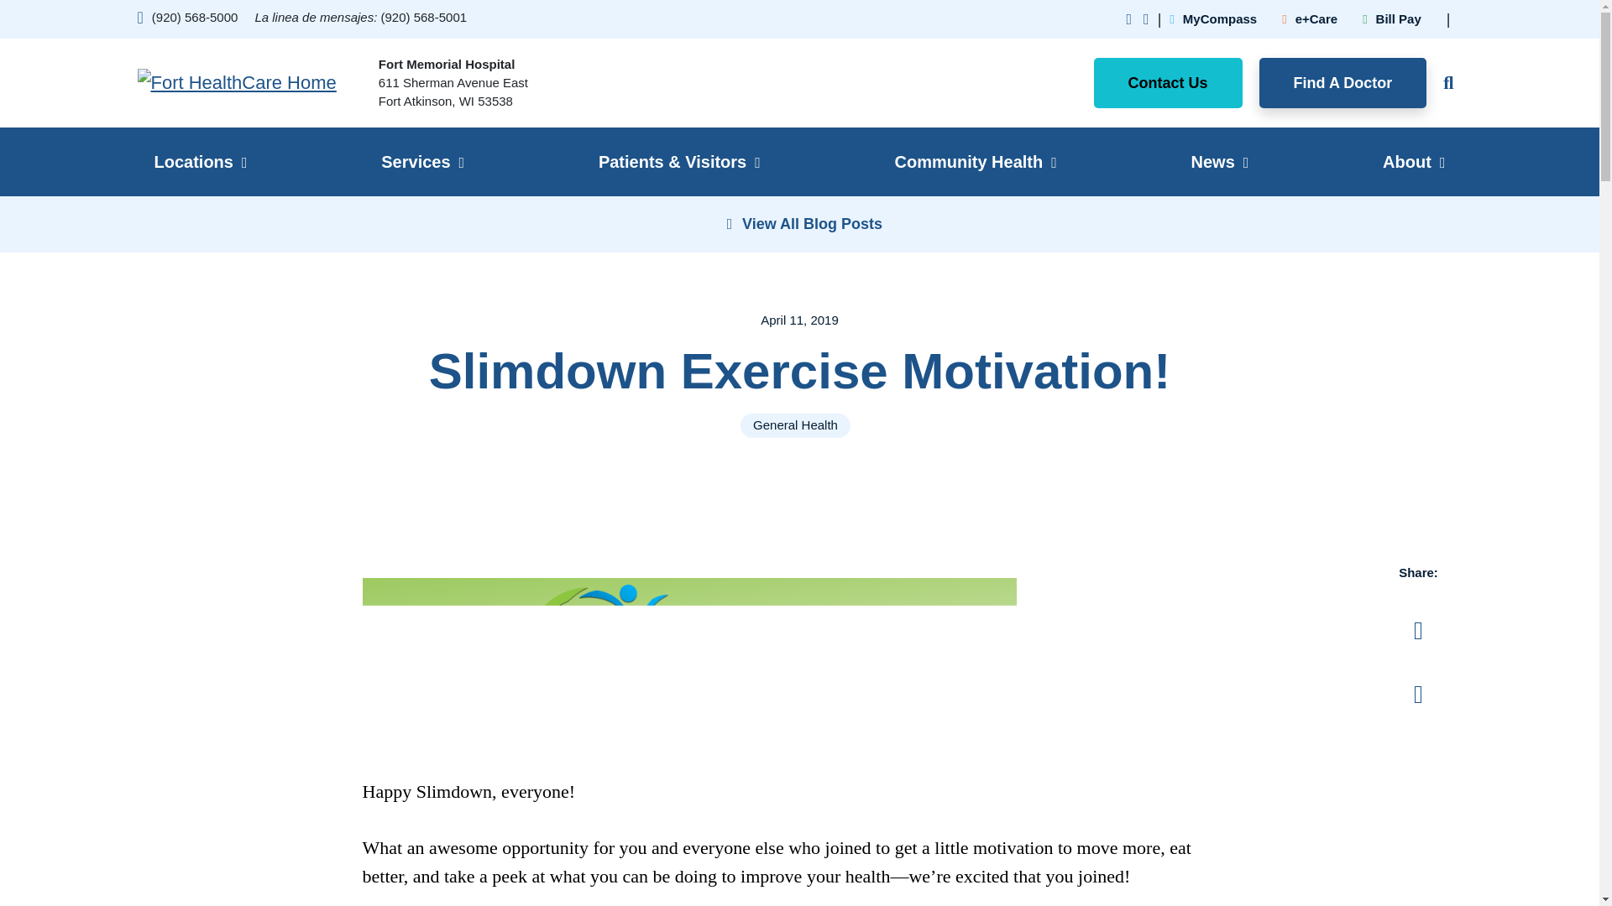  What do you see at coordinates (1169, 82) in the screenshot?
I see `Contact Us` at bounding box center [1169, 82].